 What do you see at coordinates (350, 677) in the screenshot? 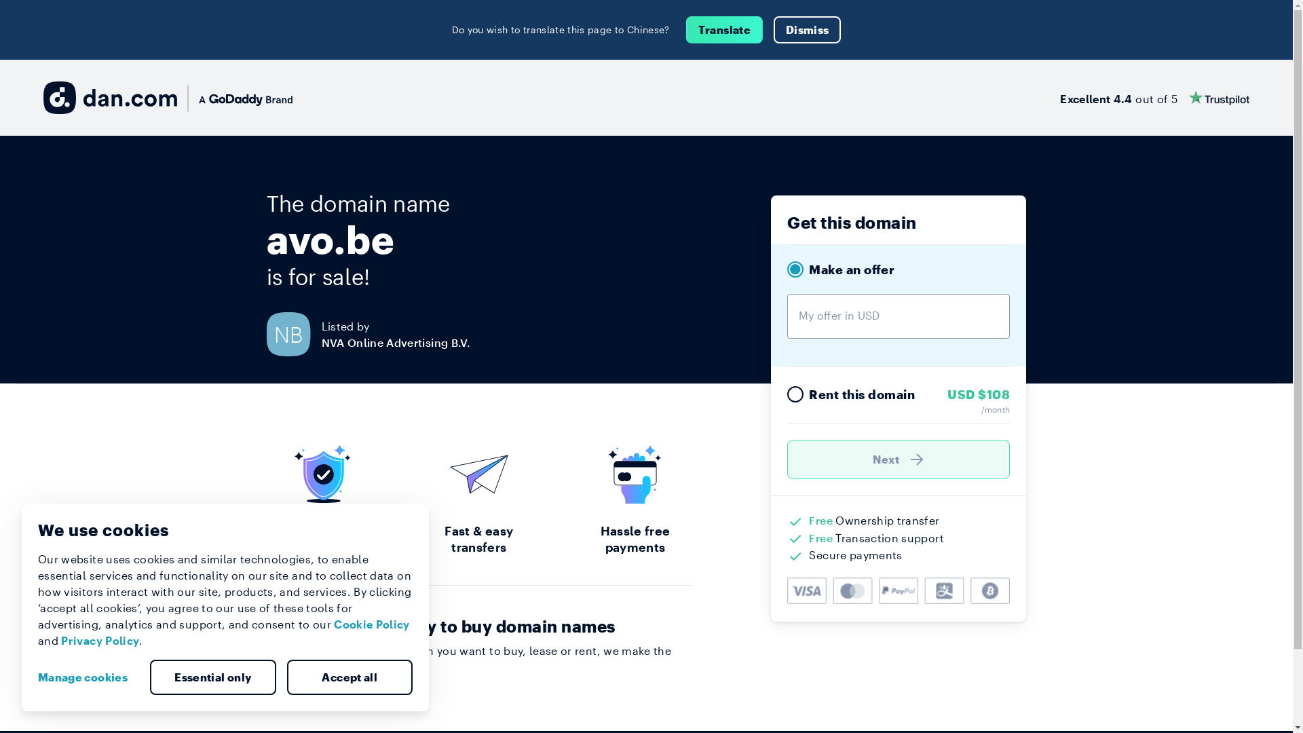
I see `Accept all` at bounding box center [350, 677].